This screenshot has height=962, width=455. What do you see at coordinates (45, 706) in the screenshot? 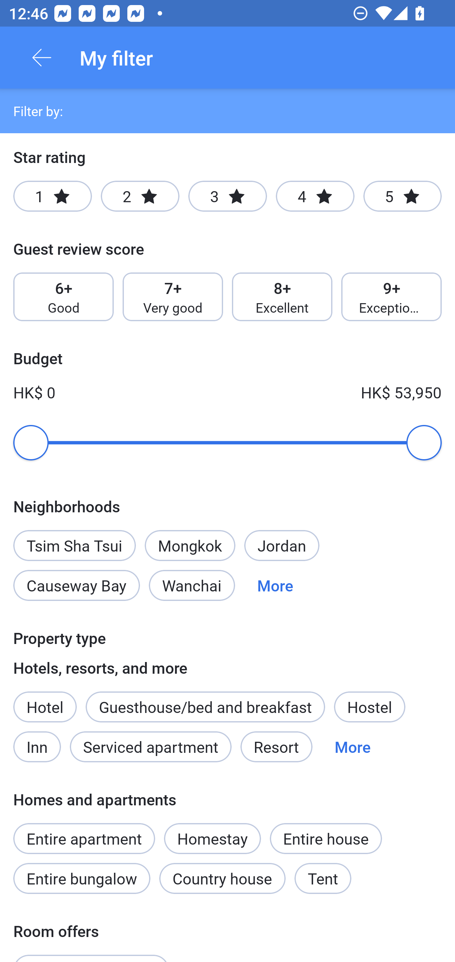
I see `Hotel` at bounding box center [45, 706].